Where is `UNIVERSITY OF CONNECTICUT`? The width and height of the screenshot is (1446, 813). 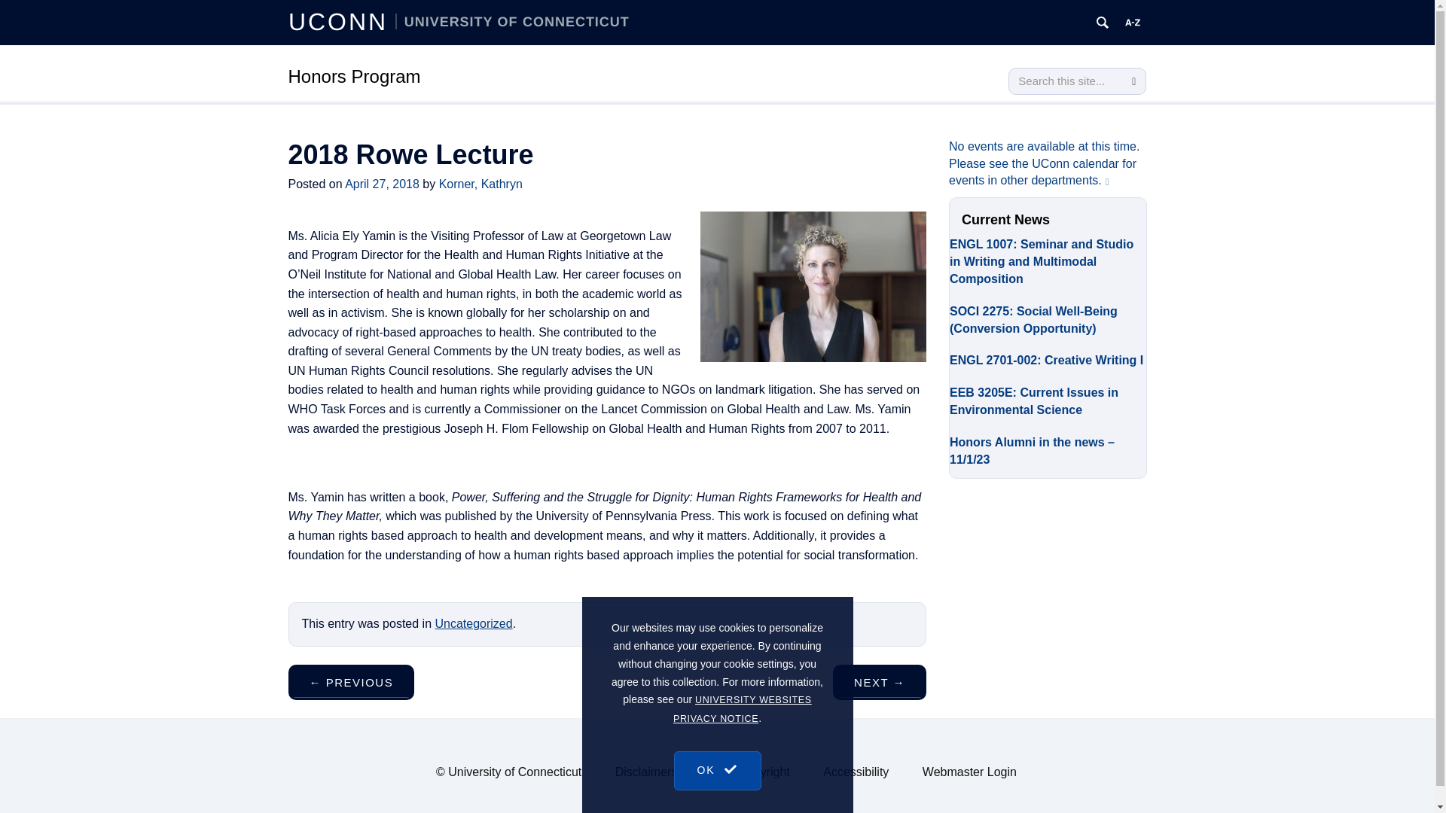 UNIVERSITY OF CONNECTICUT is located at coordinates (512, 21).